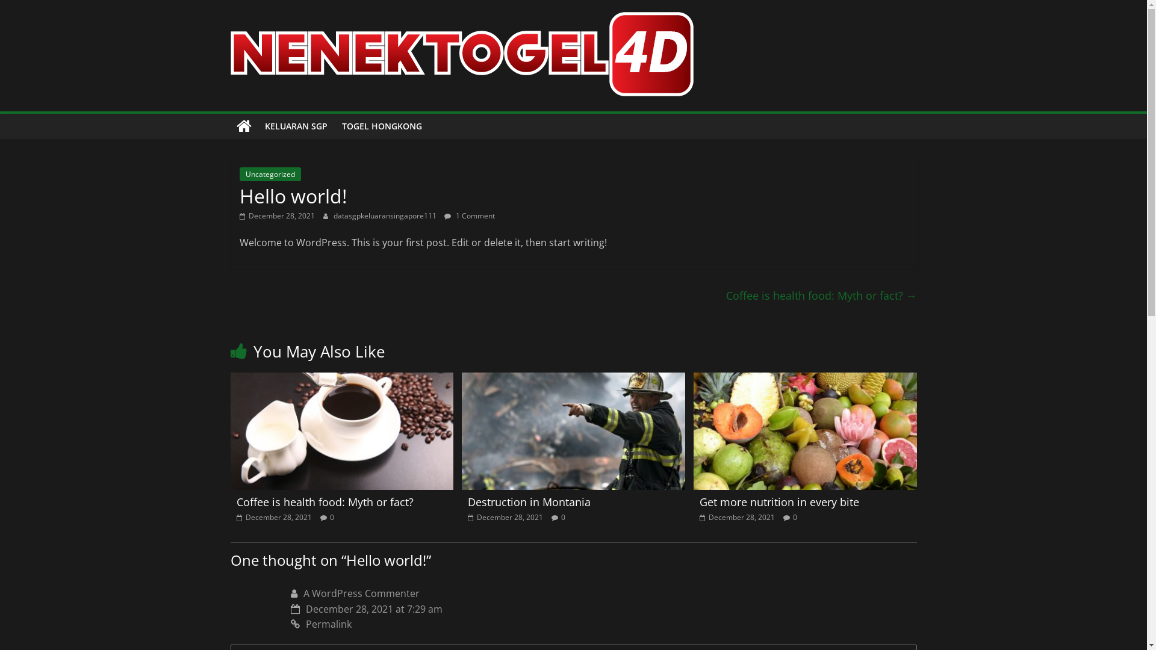 The height and width of the screenshot is (650, 1156). I want to click on December 28, 2021, so click(737, 518).